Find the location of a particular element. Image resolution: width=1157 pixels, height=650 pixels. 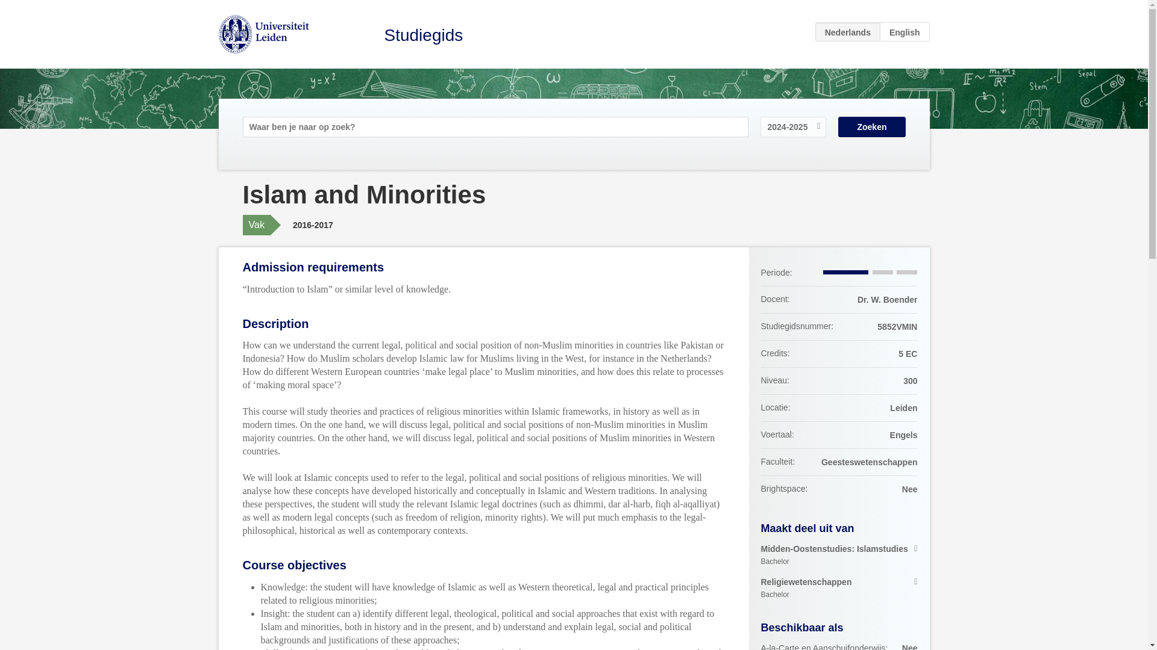

EN is located at coordinates (839, 555).